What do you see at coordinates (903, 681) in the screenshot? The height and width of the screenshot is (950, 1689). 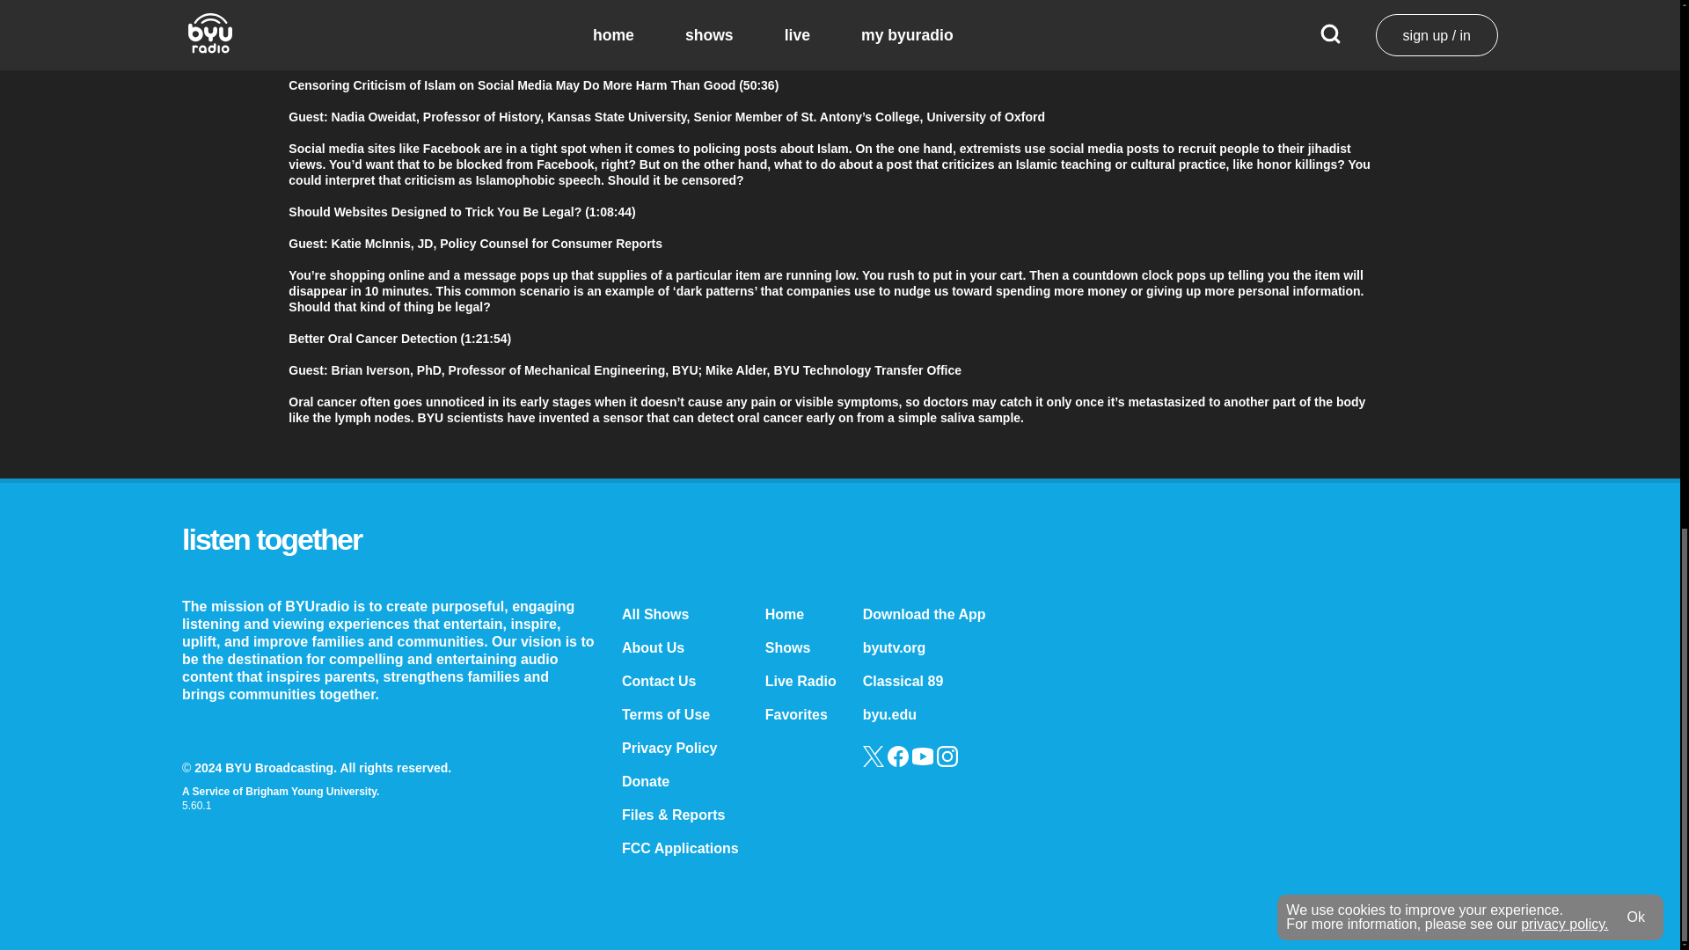 I see `Classical 89` at bounding box center [903, 681].